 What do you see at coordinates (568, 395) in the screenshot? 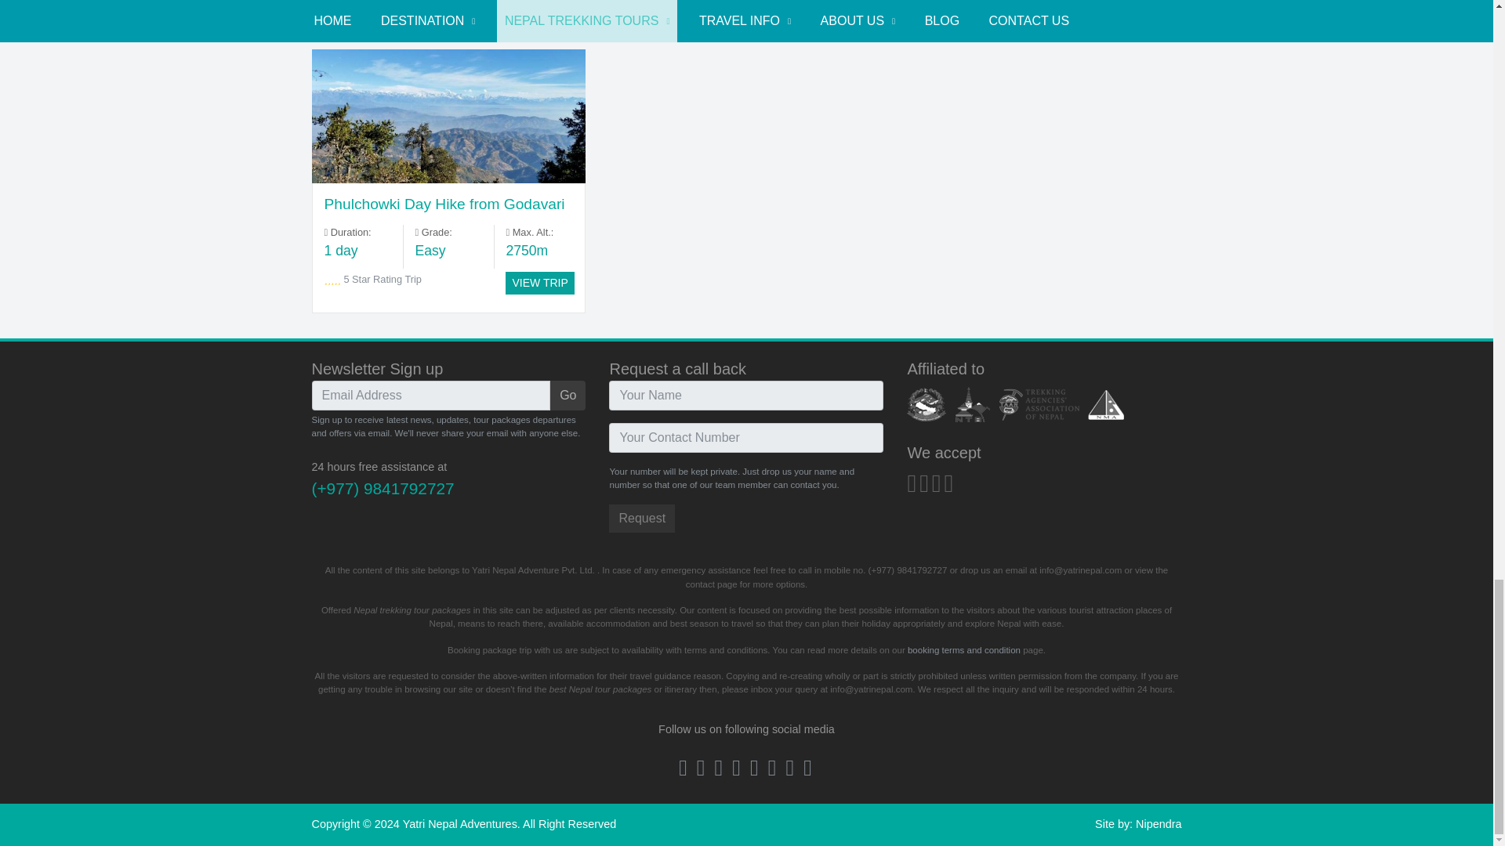
I see `Go` at bounding box center [568, 395].